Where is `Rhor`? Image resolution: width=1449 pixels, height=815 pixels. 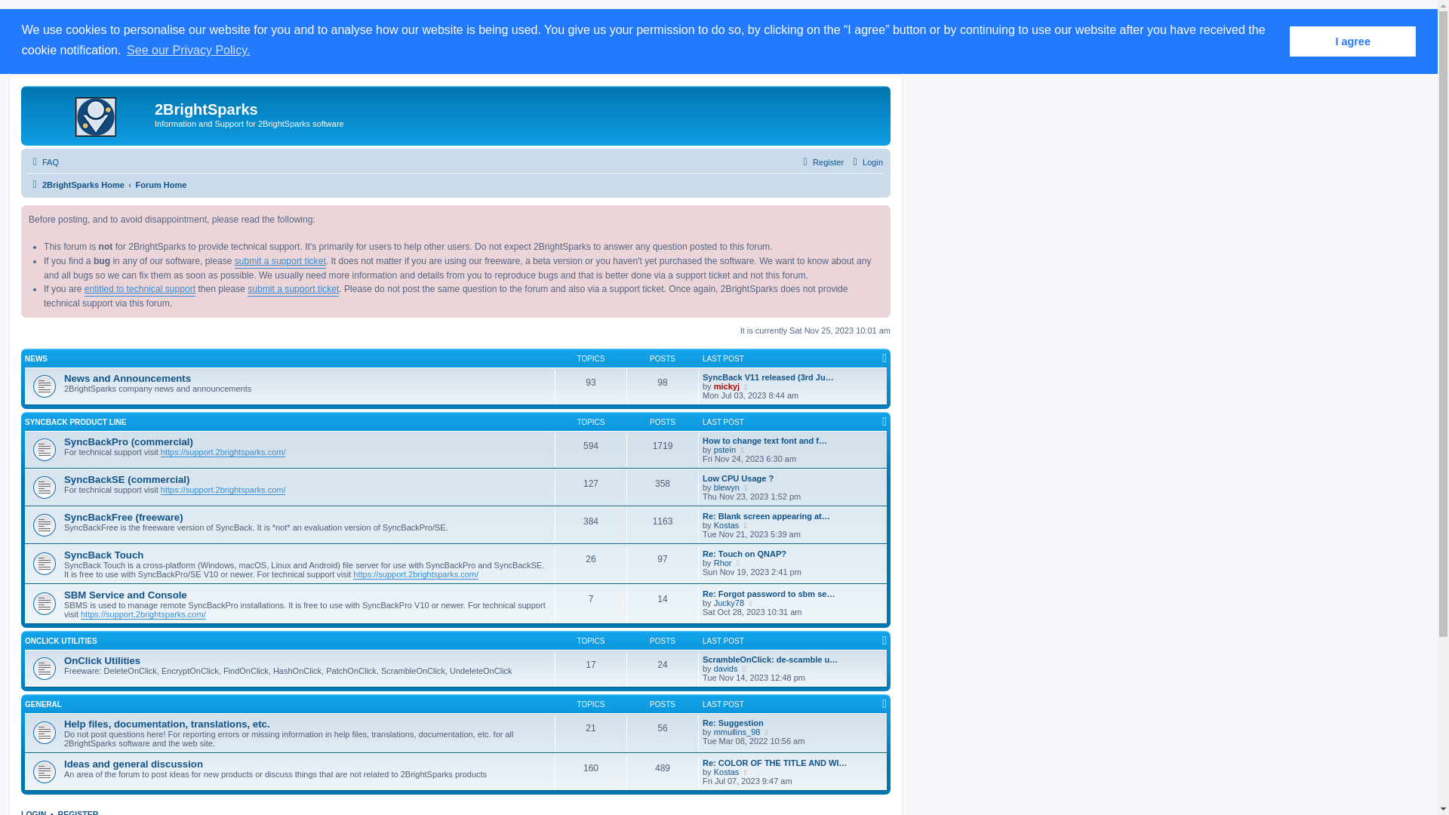
Rhor is located at coordinates (723, 563).